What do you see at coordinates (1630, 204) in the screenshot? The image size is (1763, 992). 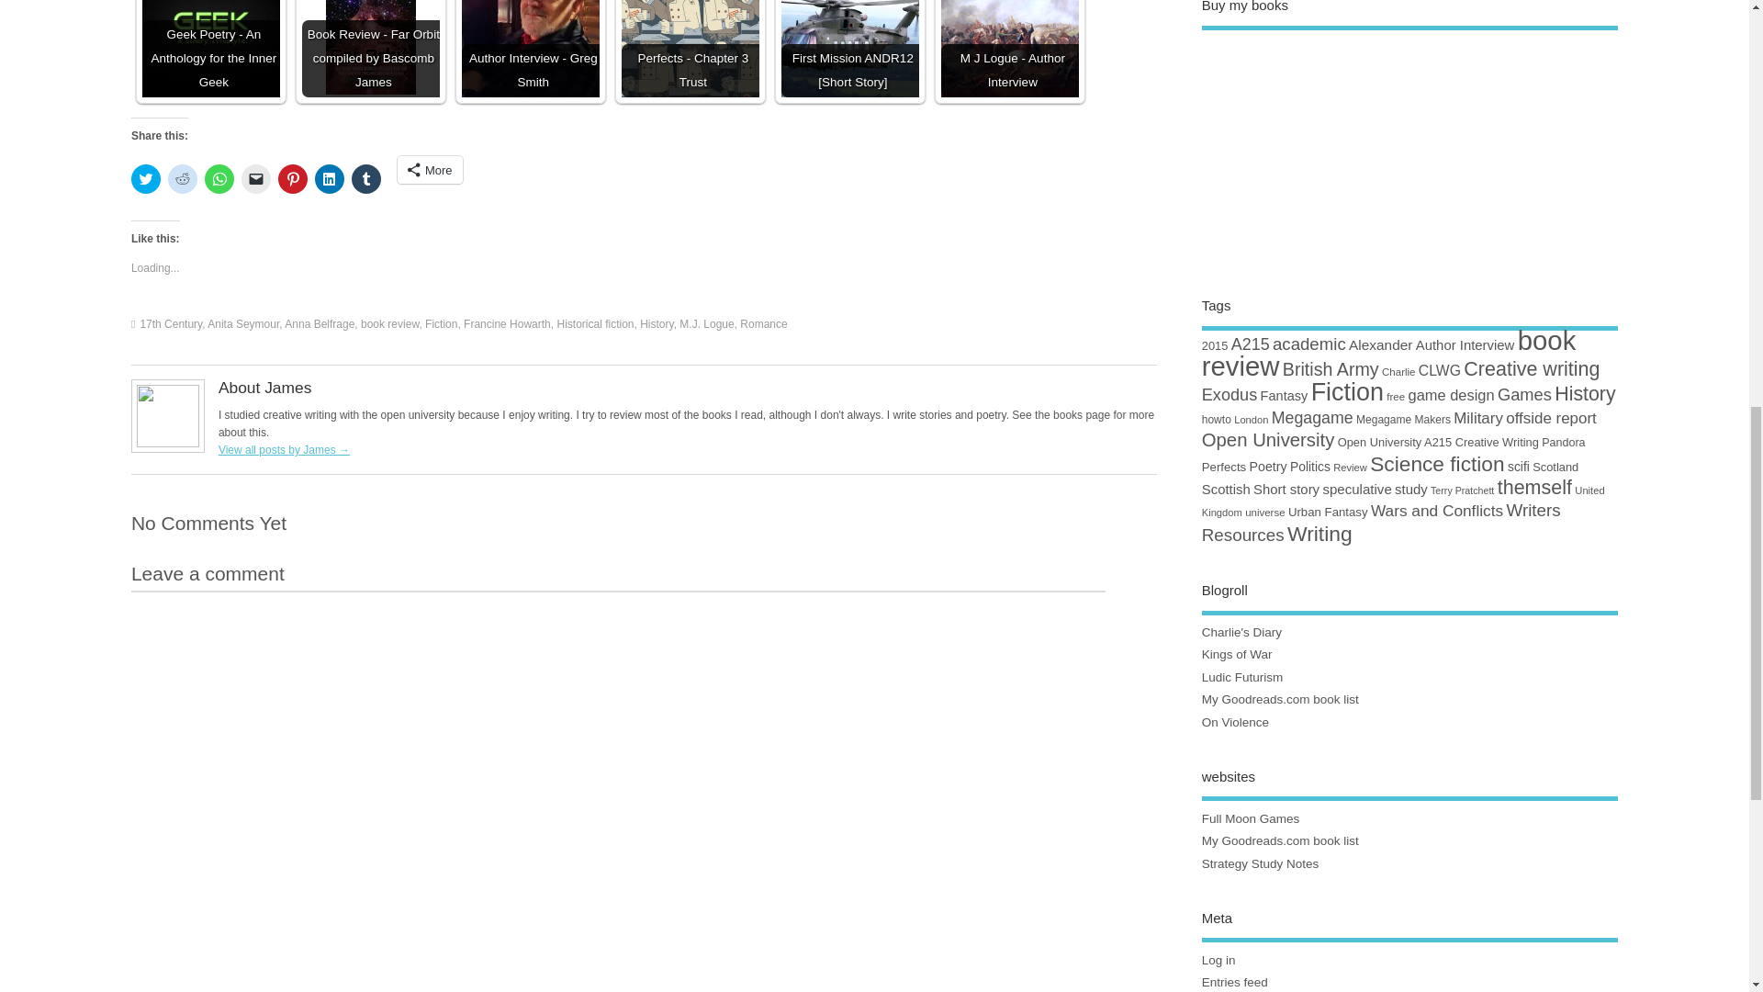 I see `Email Address` at bounding box center [1630, 204].